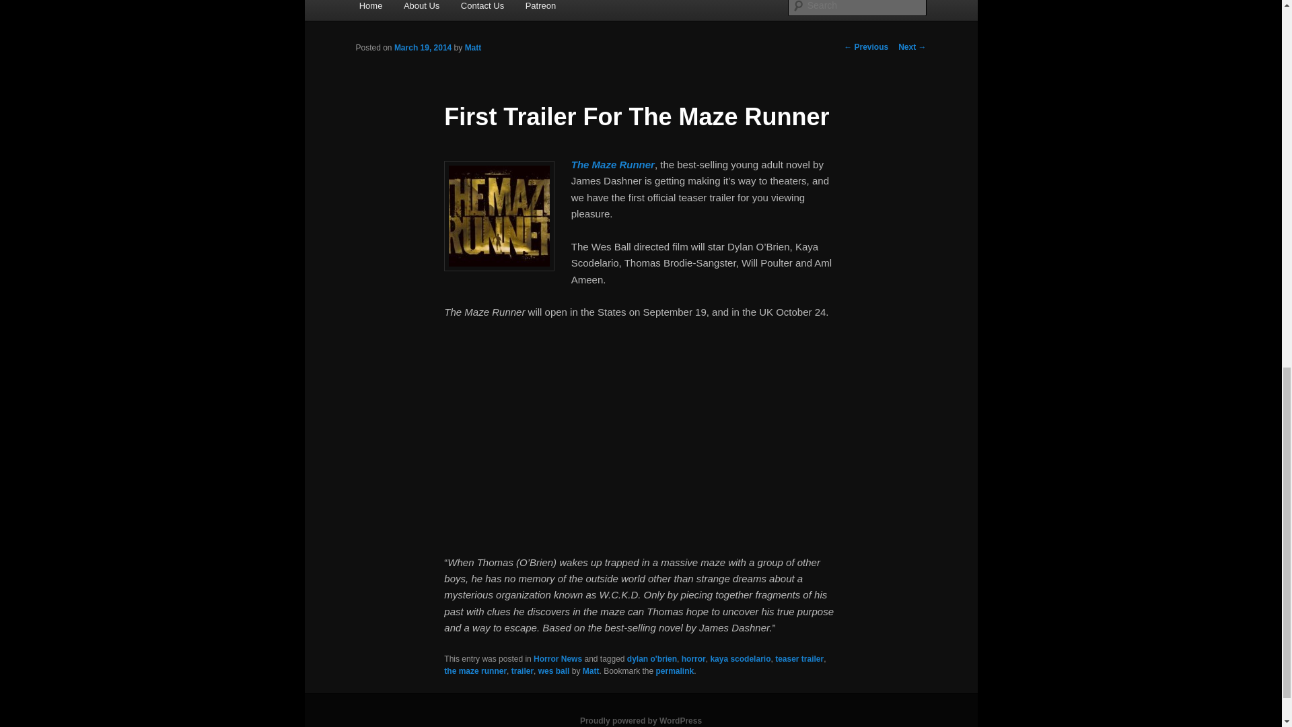 The width and height of the screenshot is (1292, 727). Describe the element at coordinates (370, 10) in the screenshot. I see `Home` at that location.